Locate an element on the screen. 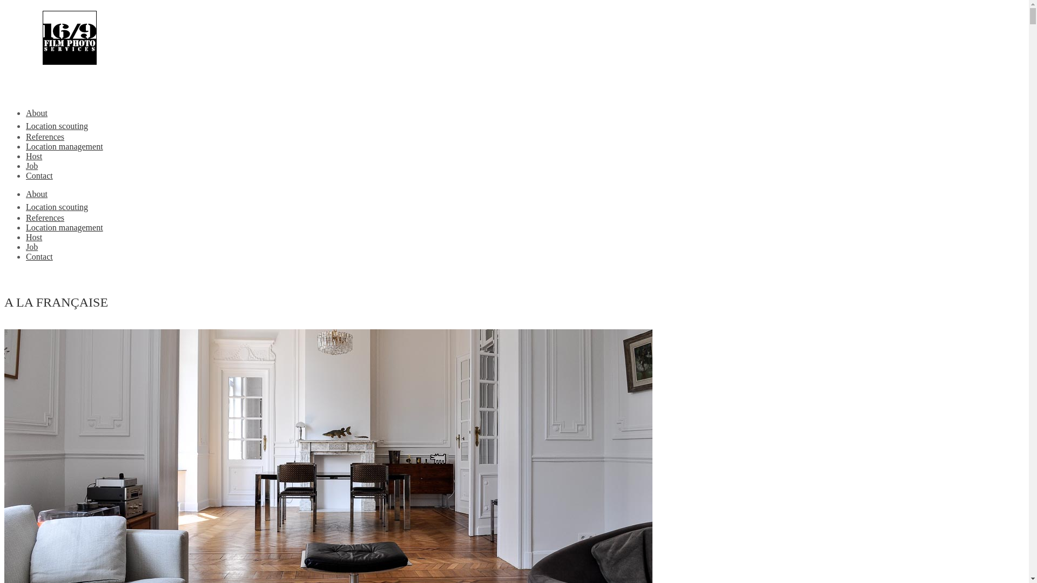 This screenshot has width=1037, height=583. Location management is located at coordinates (65, 147).